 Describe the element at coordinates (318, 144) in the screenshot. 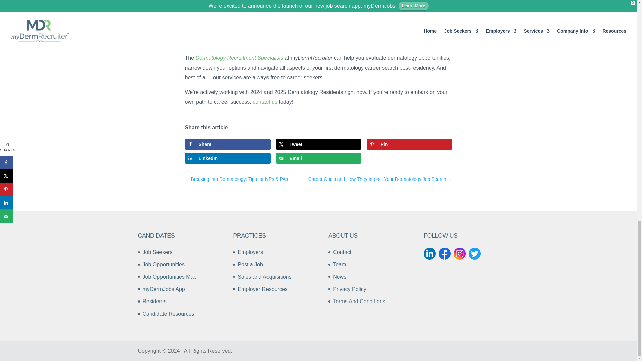

I see `Share on X` at that location.